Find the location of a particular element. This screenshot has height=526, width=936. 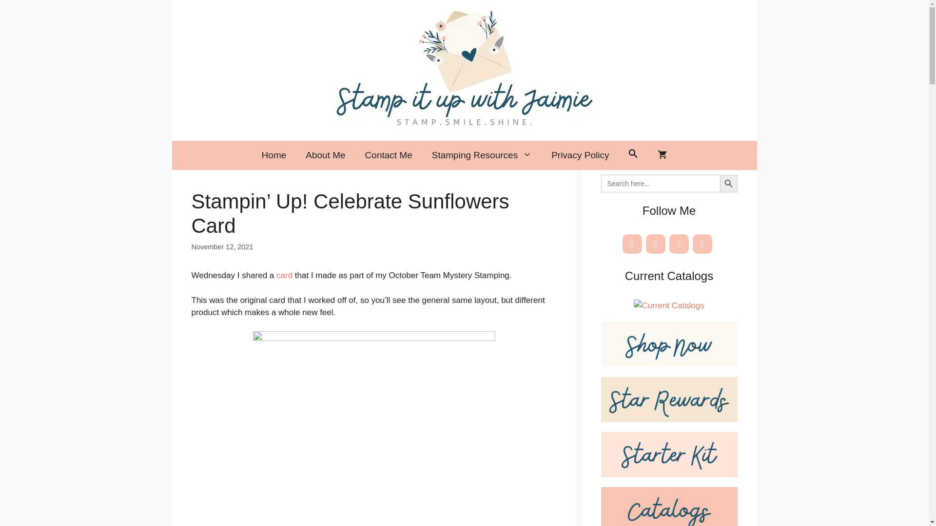

Home is located at coordinates (274, 155).